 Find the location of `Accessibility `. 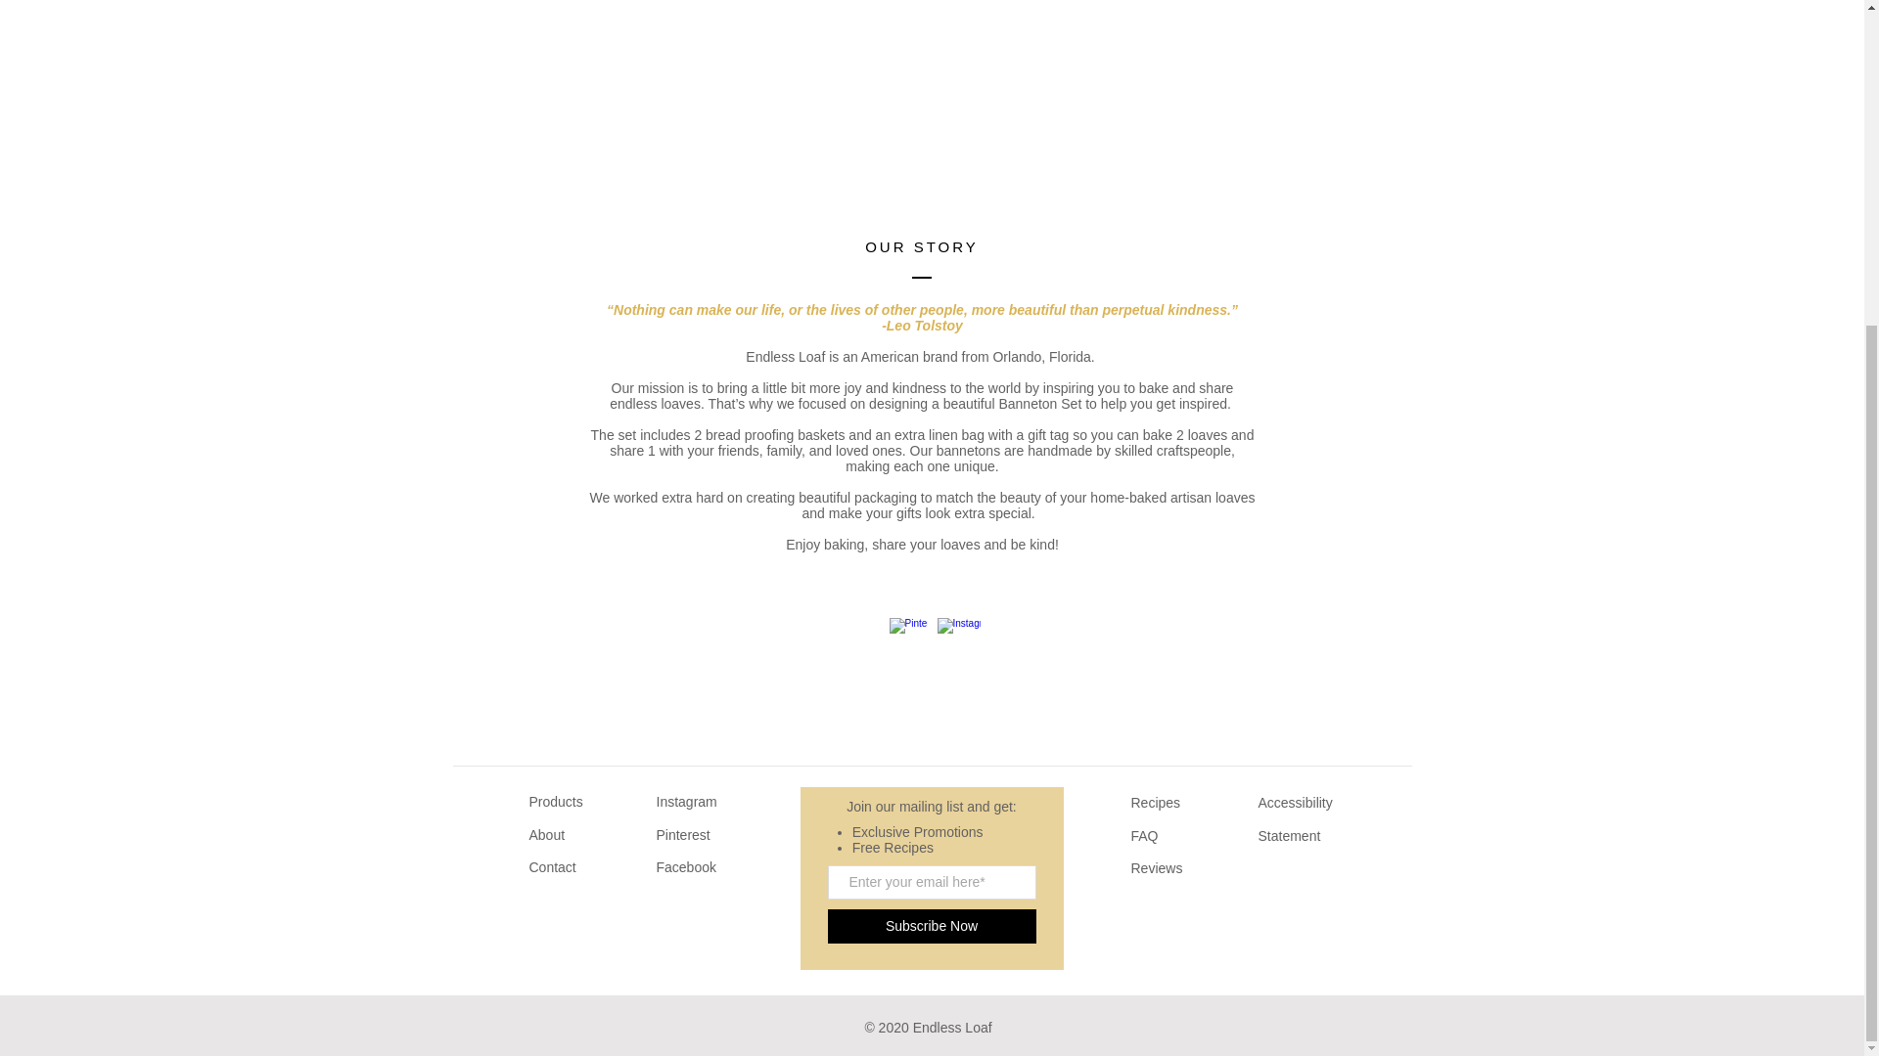

Accessibility  is located at coordinates (1298, 803).